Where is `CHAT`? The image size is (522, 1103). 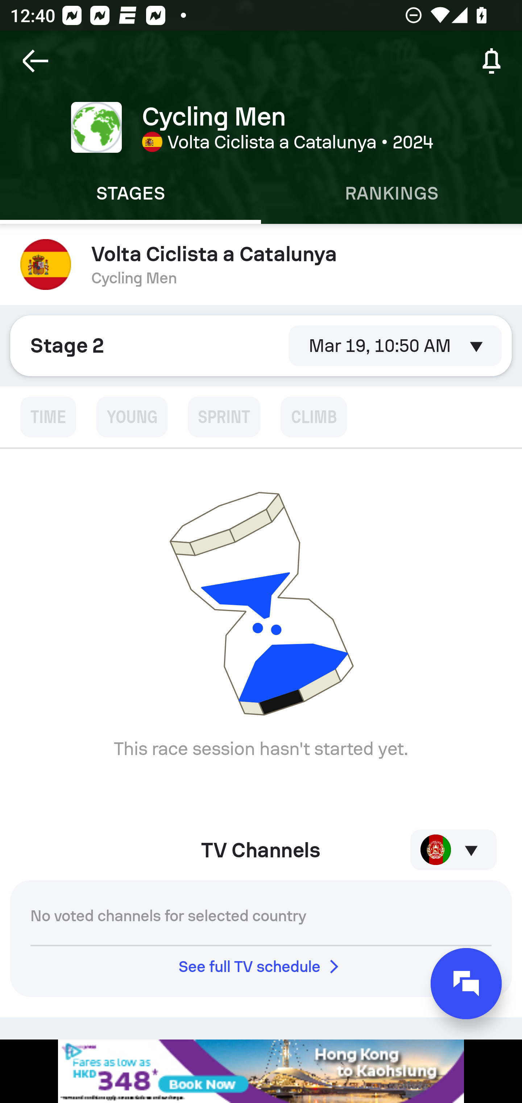 CHAT is located at coordinates (466, 984).